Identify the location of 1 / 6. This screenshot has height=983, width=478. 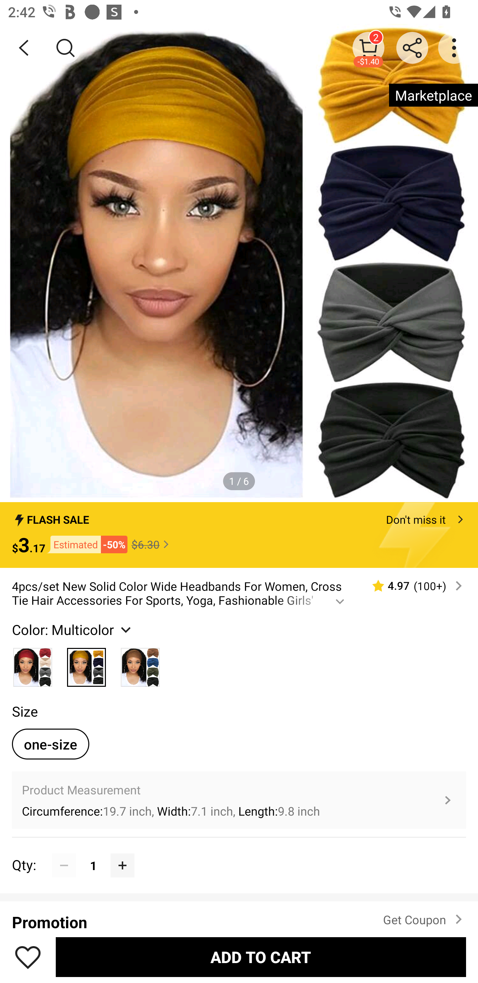
(239, 481).